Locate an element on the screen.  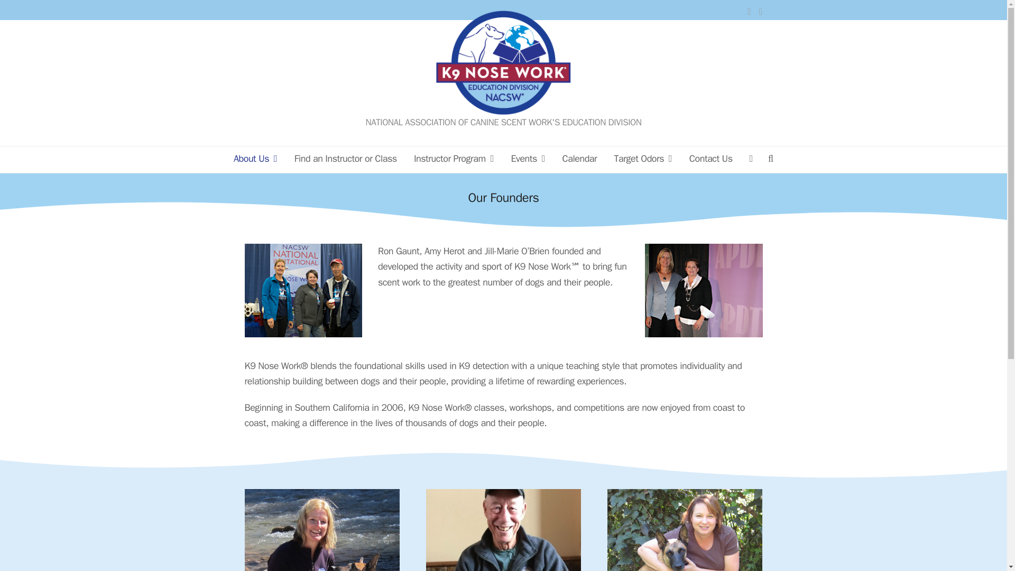
Events is located at coordinates (528, 160).